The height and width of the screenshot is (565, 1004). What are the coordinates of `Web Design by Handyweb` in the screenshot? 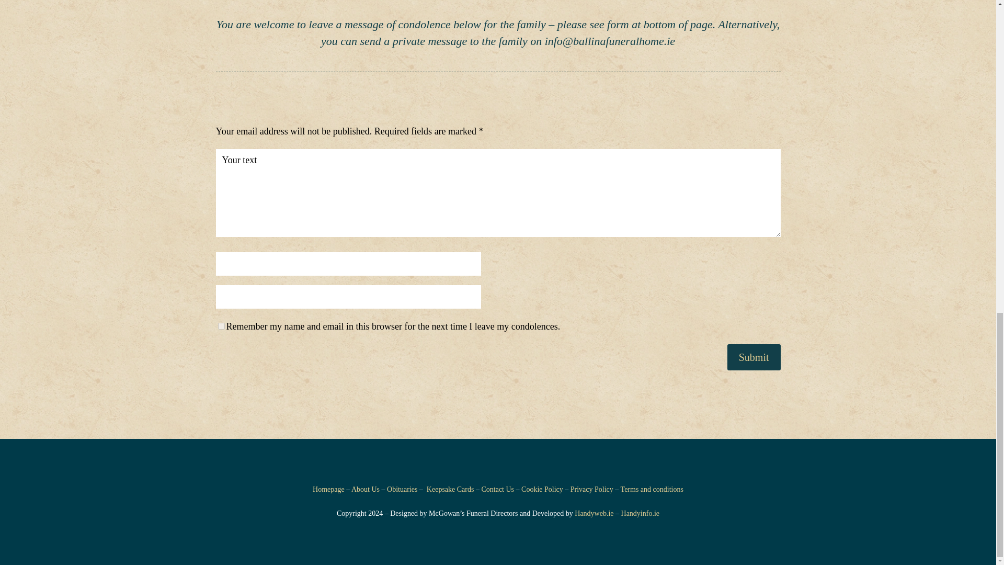 It's located at (594, 514).